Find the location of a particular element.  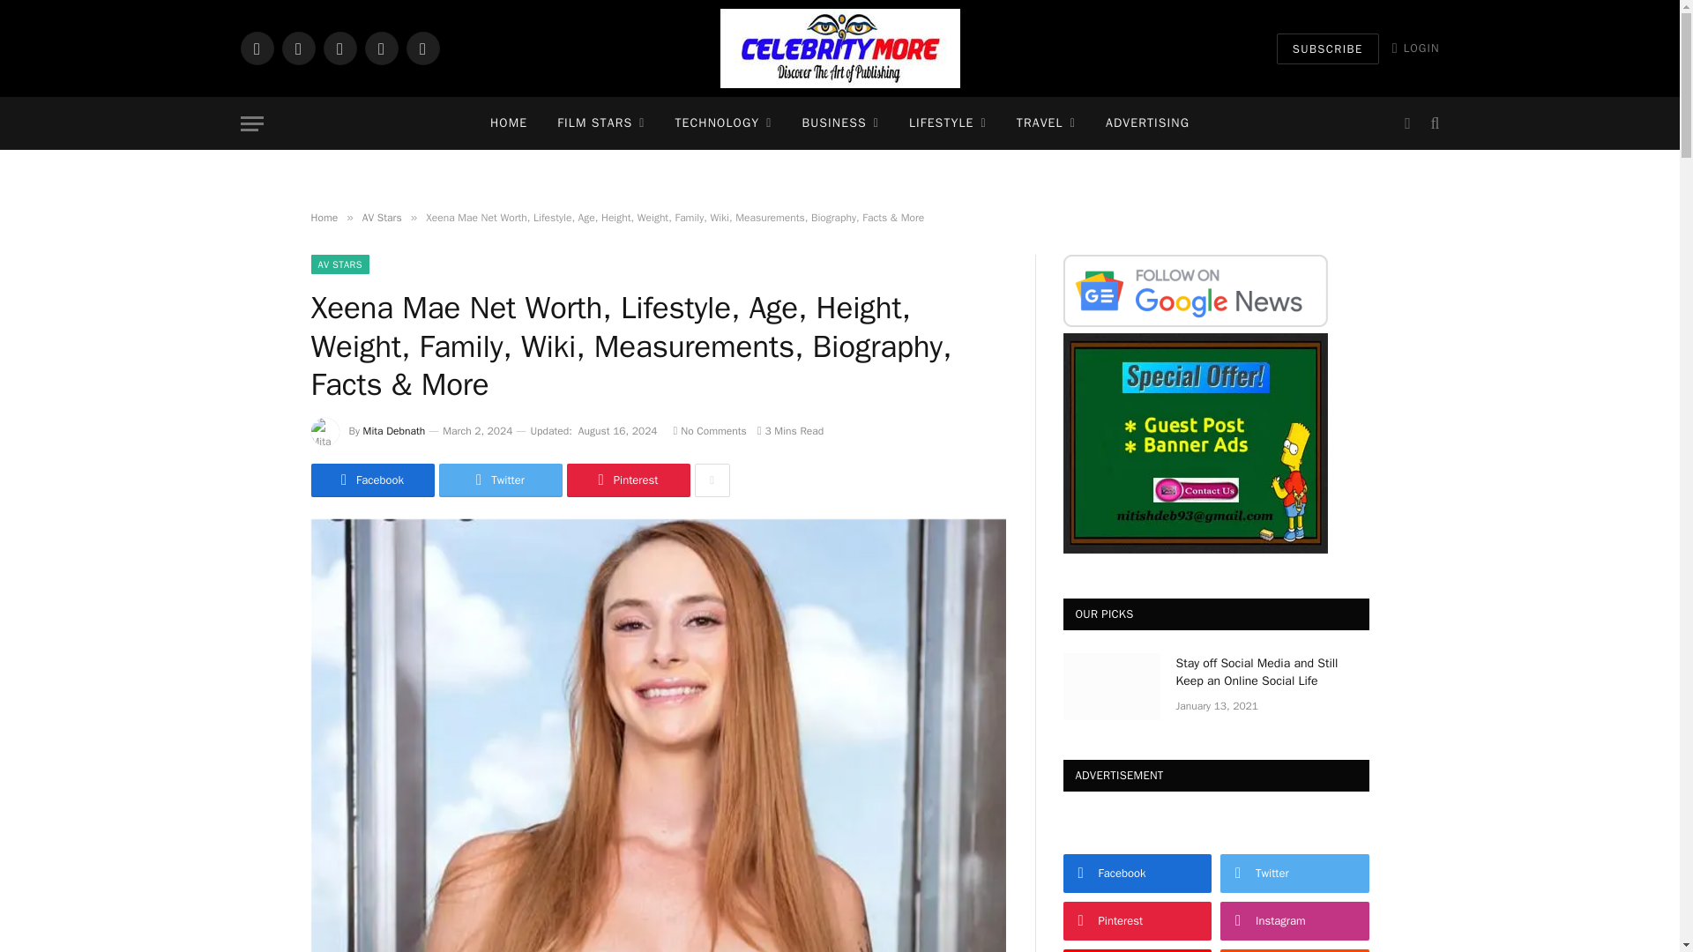

Pinterest is located at coordinates (381, 48).